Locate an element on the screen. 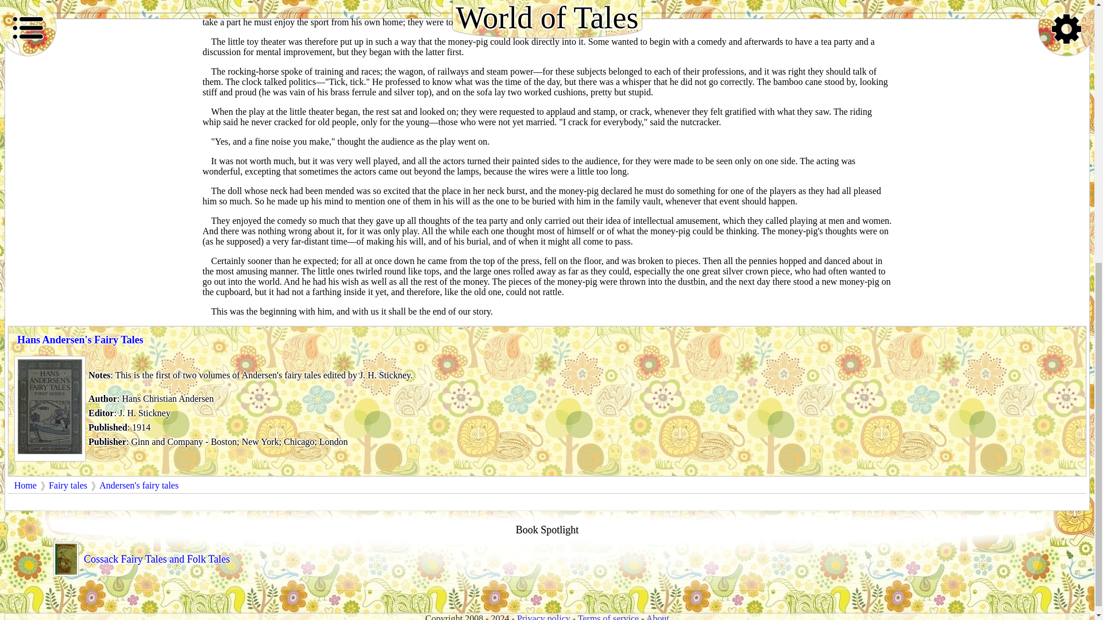 The height and width of the screenshot is (620, 1103). Andersen's fairy tales is located at coordinates (139, 486).